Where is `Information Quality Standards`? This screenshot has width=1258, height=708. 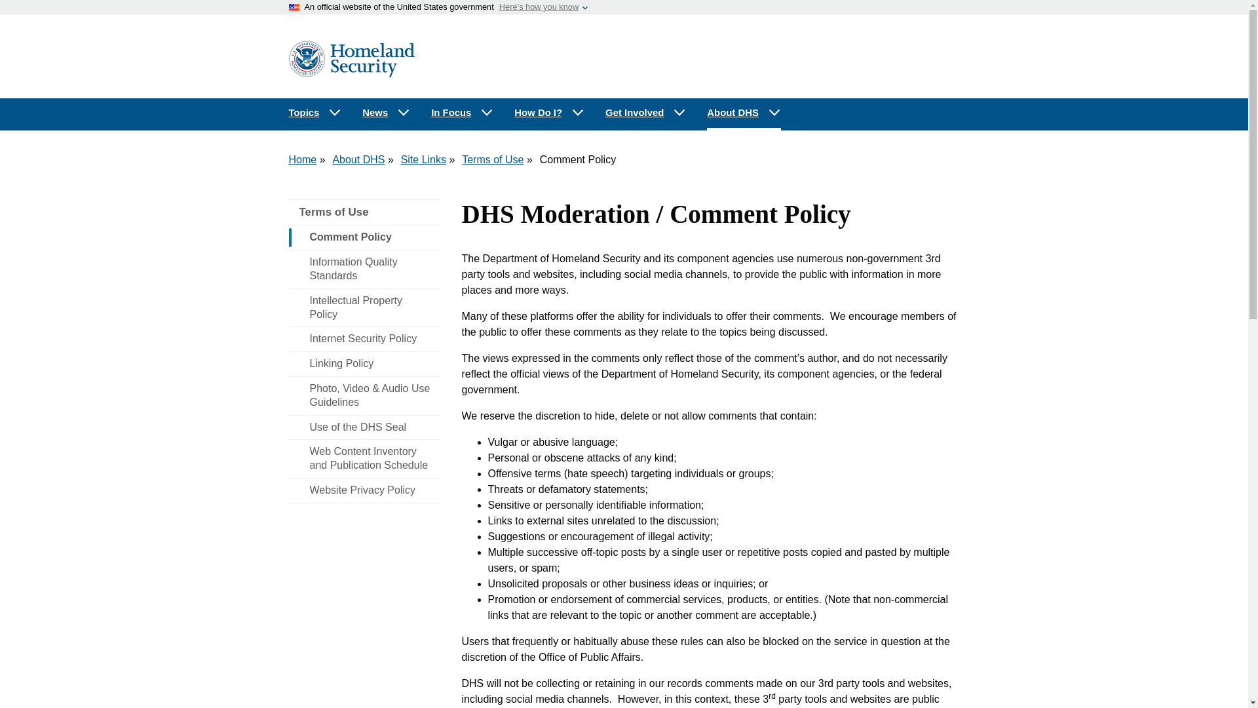
Information Quality Standards is located at coordinates (364, 269).